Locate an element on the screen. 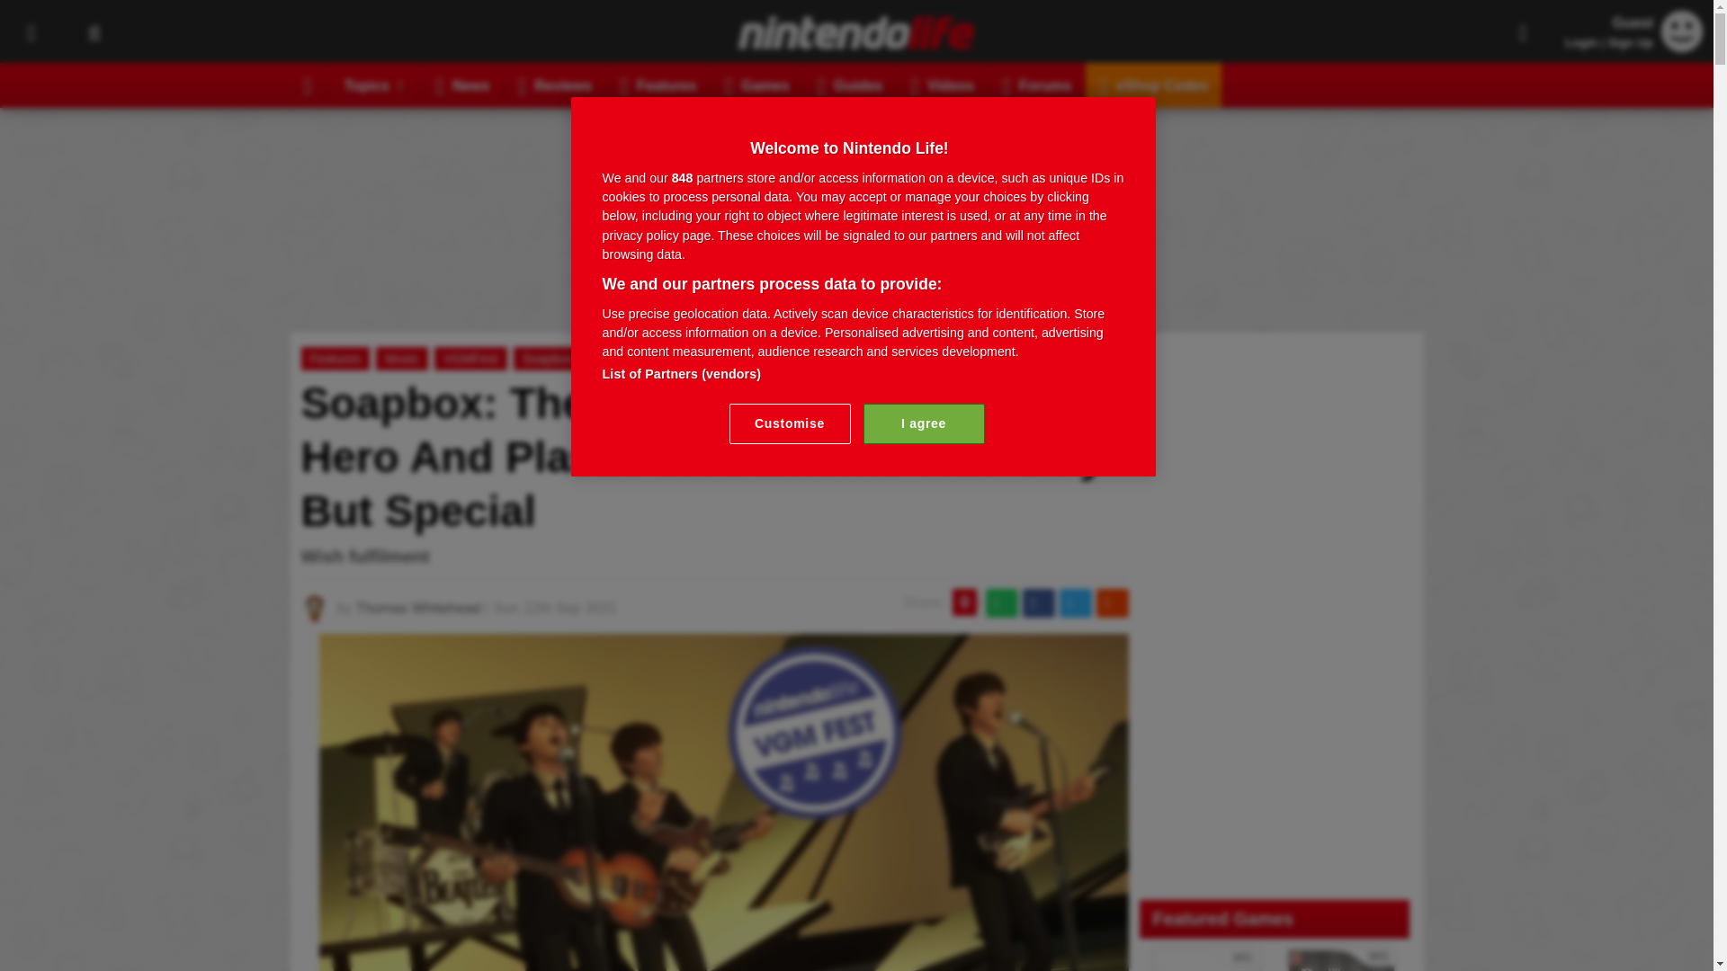  eShop Codes is located at coordinates (1153, 85).